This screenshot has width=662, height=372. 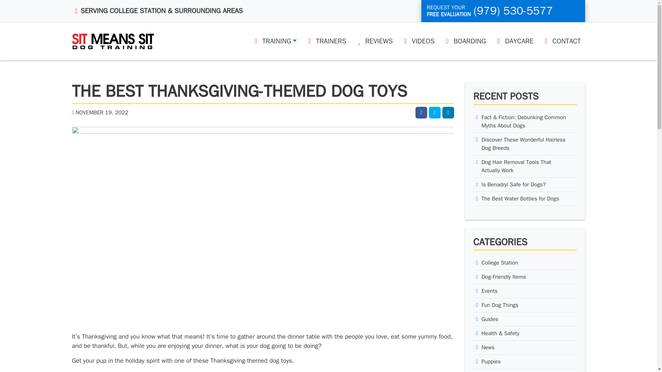 What do you see at coordinates (525, 185) in the screenshot?
I see `Is Benadryl Safe for Dogs?` at bounding box center [525, 185].